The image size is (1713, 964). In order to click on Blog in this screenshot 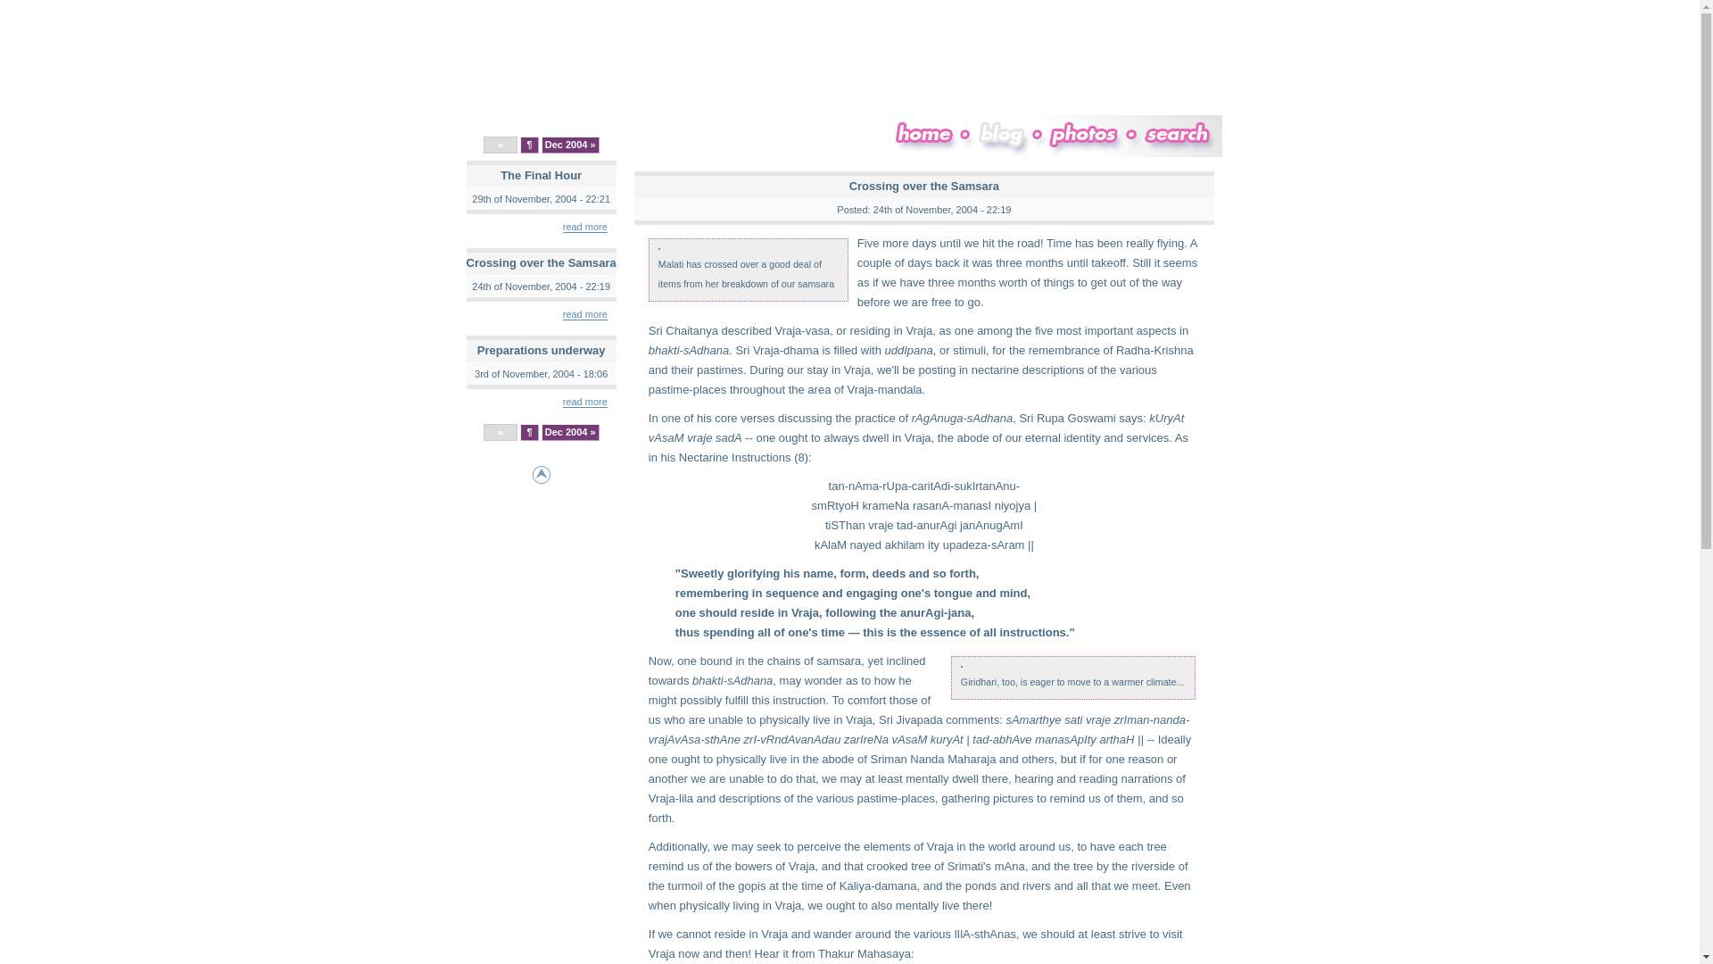, I will do `click(999, 195)`.